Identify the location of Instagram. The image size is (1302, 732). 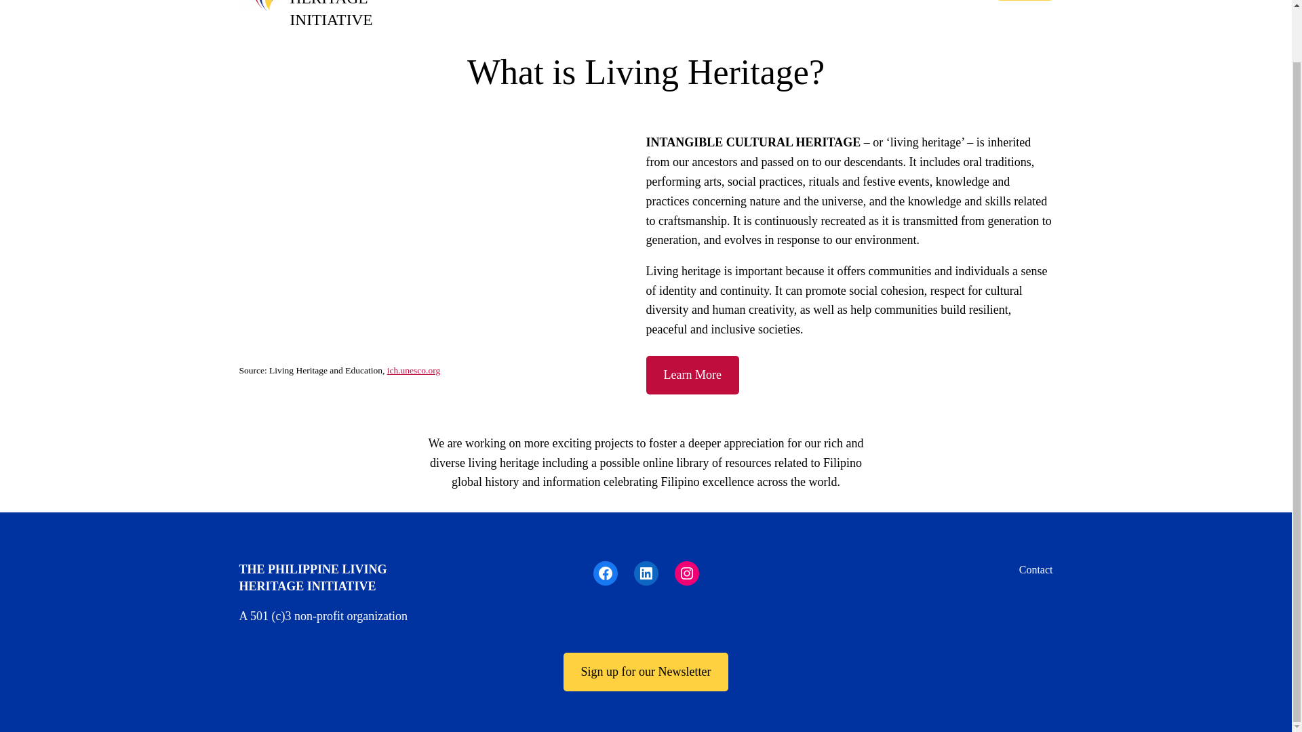
(686, 573).